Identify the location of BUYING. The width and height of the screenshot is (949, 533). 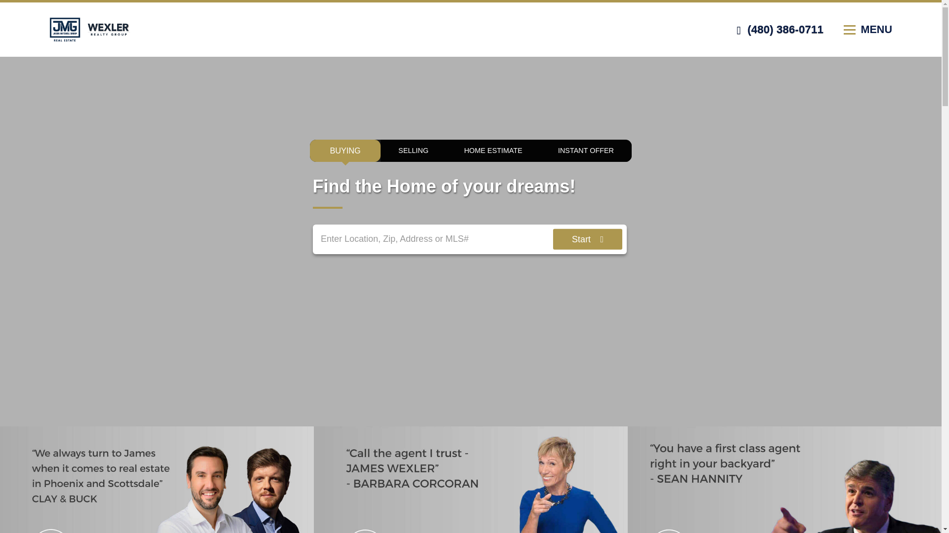
(345, 151).